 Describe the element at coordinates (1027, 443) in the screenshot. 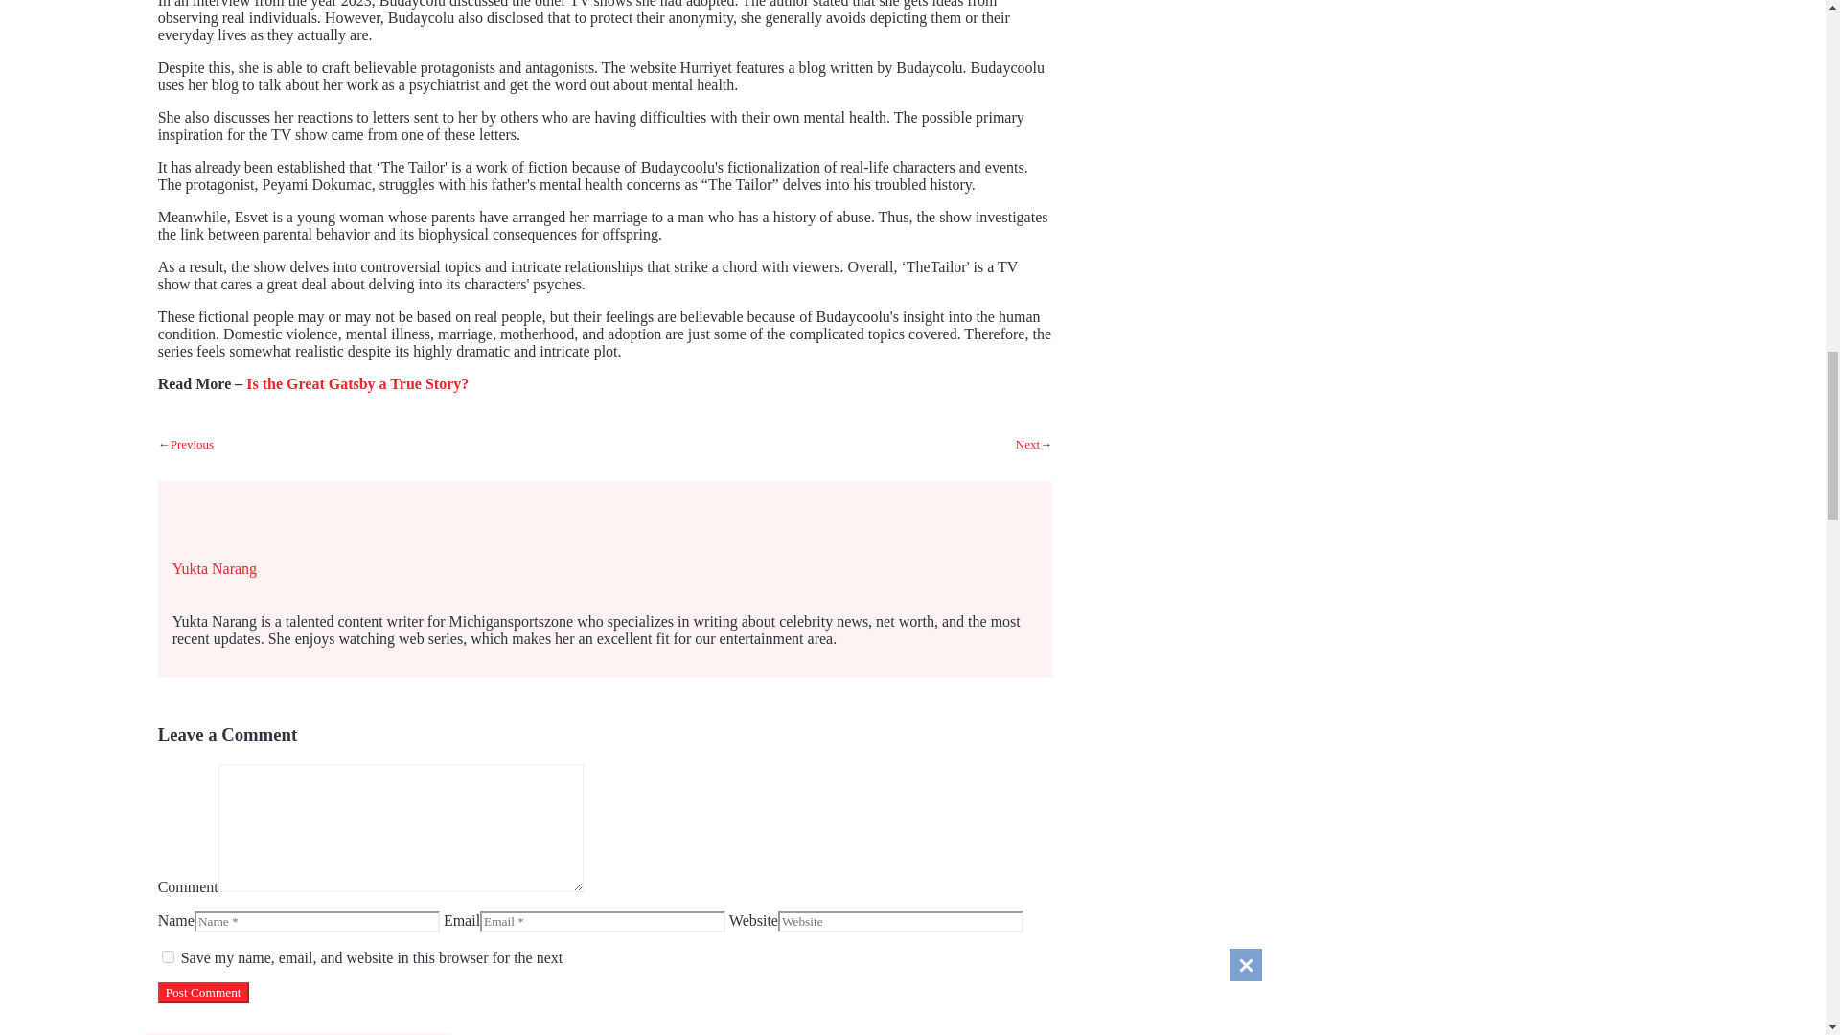

I see `Next` at that location.